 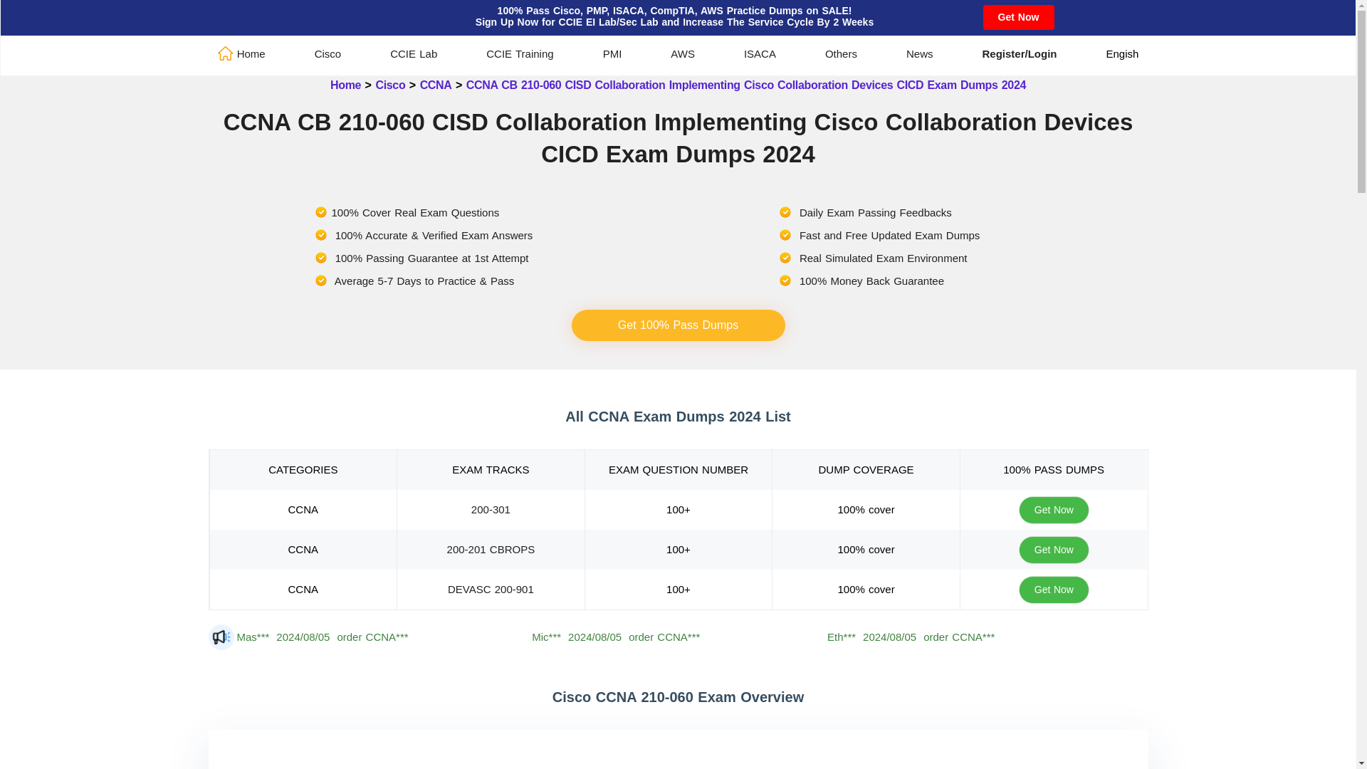 What do you see at coordinates (328, 53) in the screenshot?
I see `Cisco` at bounding box center [328, 53].